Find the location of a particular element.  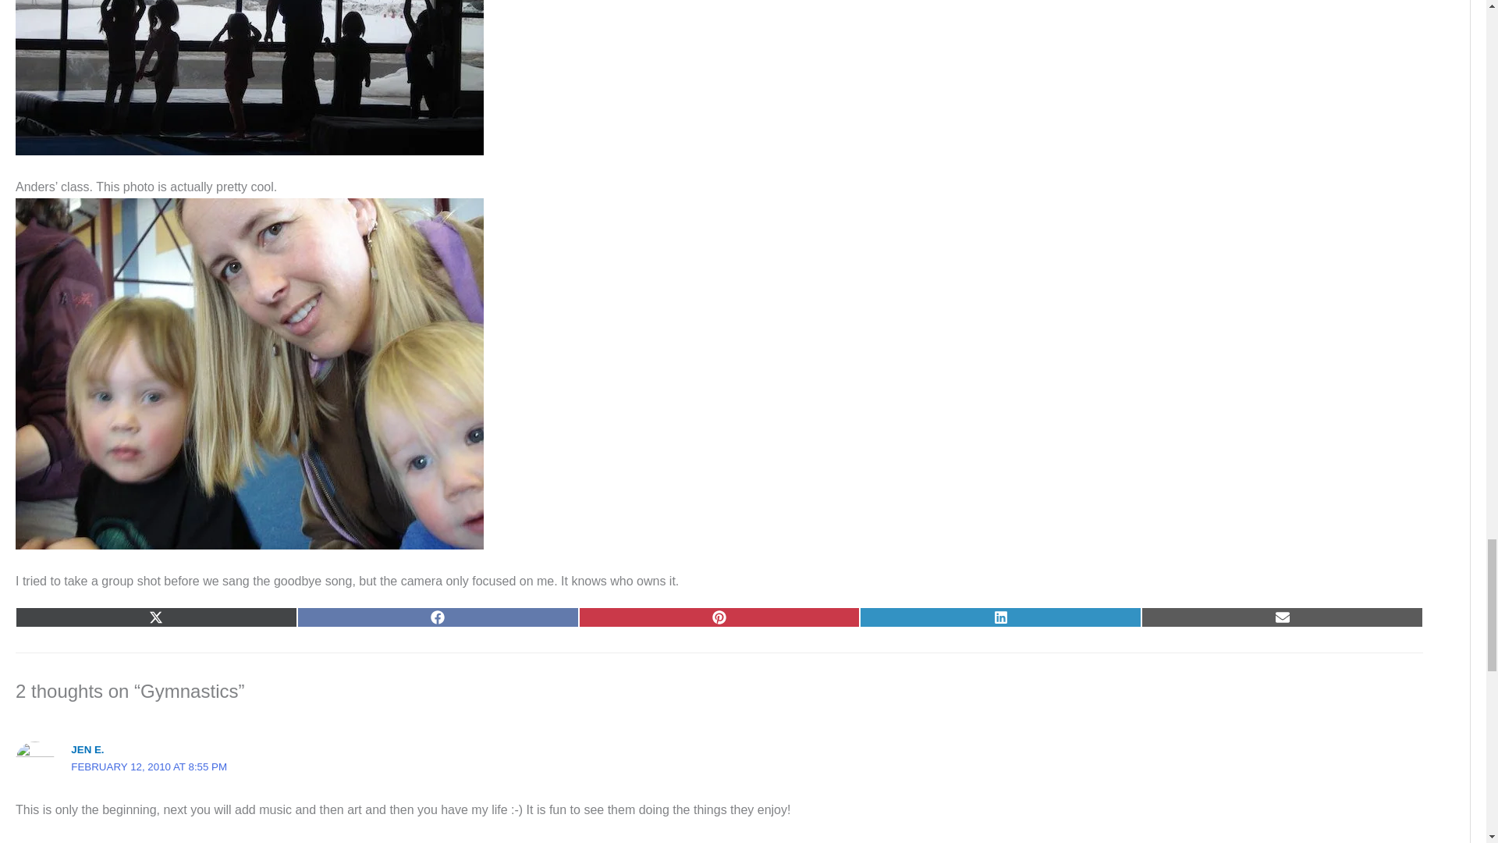

Share on Email is located at coordinates (1283, 617).